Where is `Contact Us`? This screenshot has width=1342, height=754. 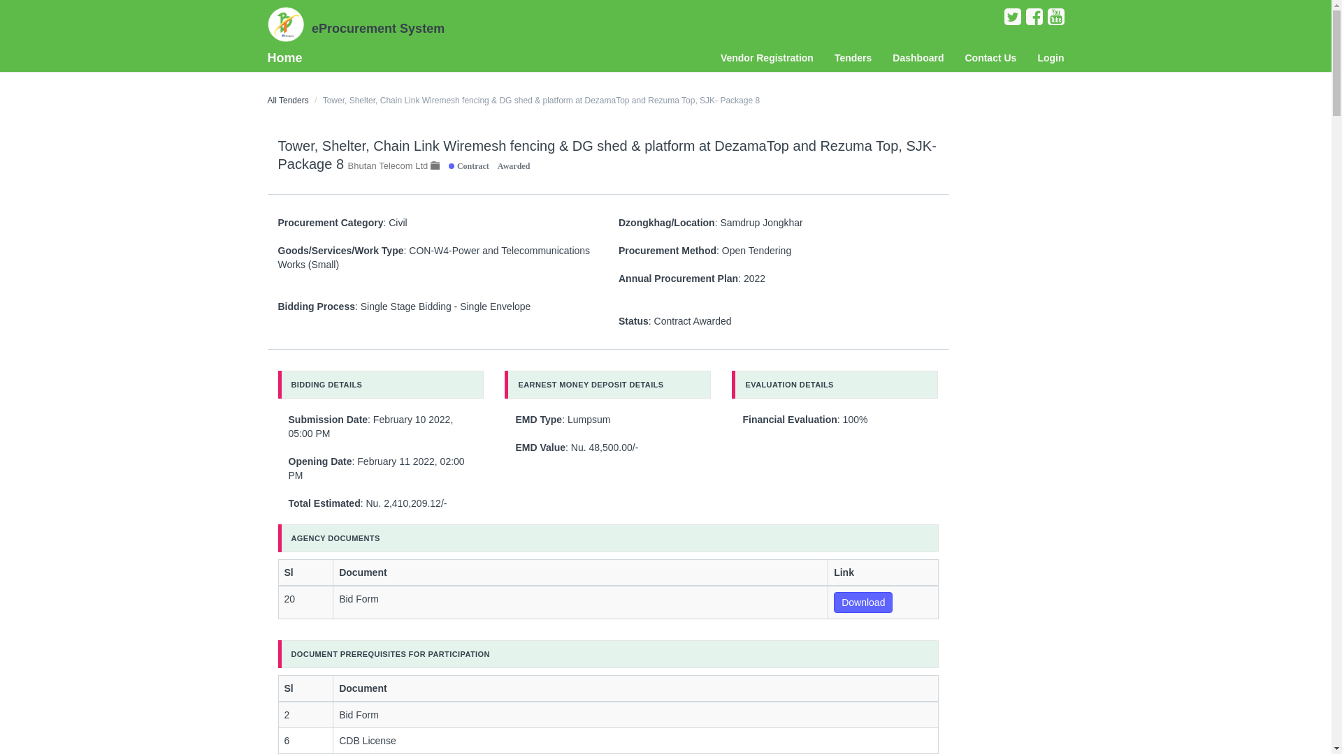
Contact Us is located at coordinates (990, 58).